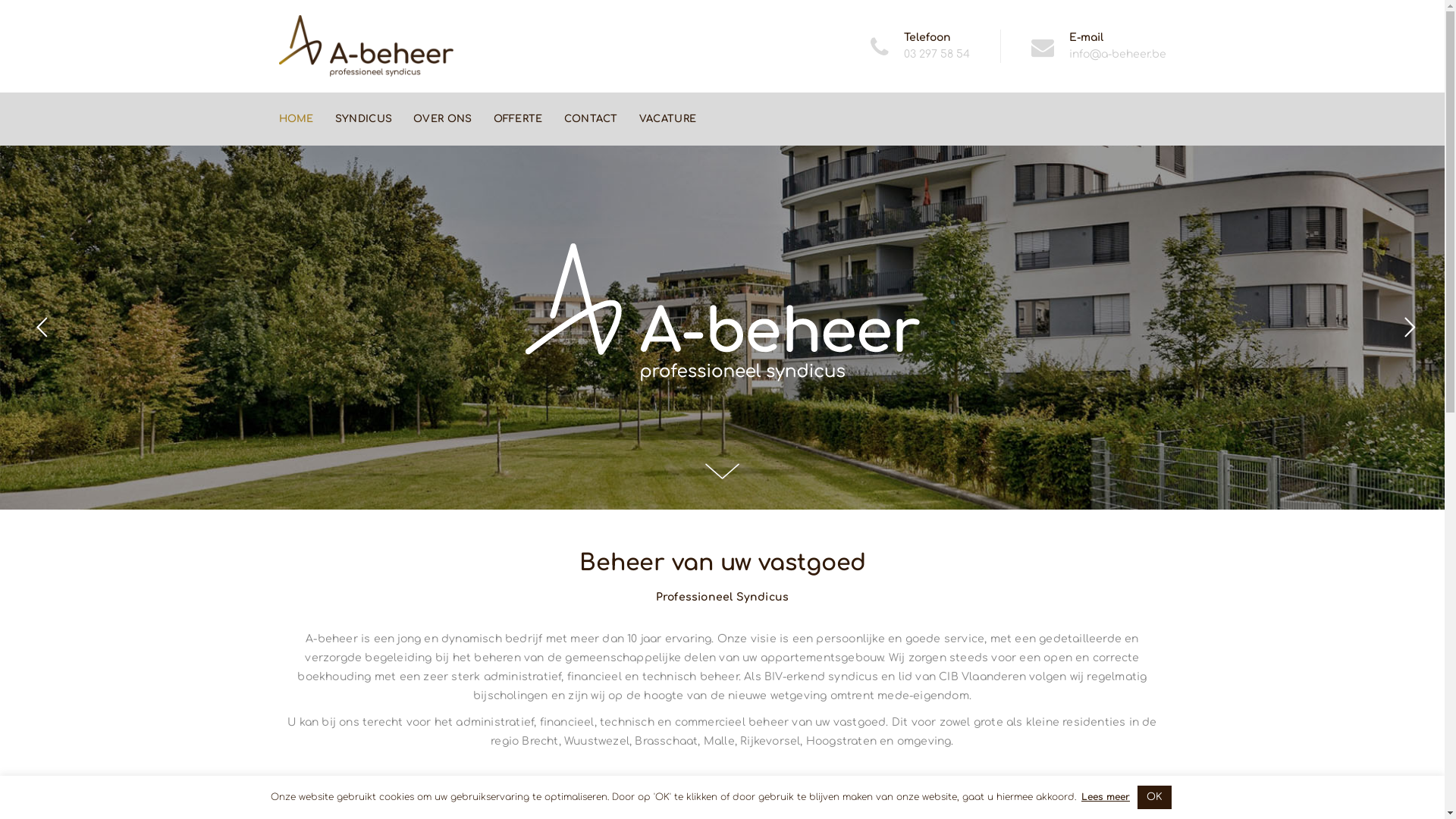 The width and height of the screenshot is (1456, 819). What do you see at coordinates (591, 119) in the screenshot?
I see `CONTACT` at bounding box center [591, 119].